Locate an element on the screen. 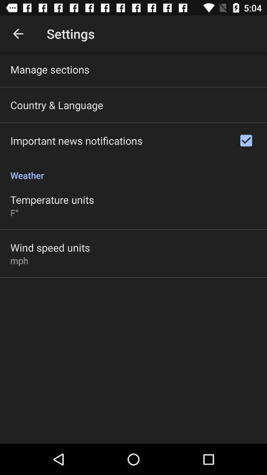 This screenshot has width=267, height=475. select the item below the temperature units item is located at coordinates (14, 213).